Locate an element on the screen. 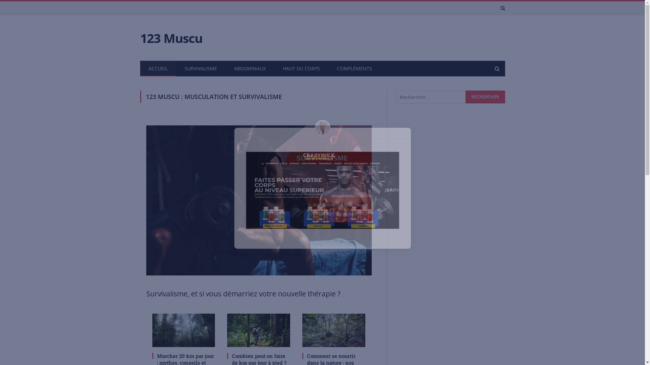 This screenshot has height=365, width=650. Rechercher is located at coordinates (485, 97).